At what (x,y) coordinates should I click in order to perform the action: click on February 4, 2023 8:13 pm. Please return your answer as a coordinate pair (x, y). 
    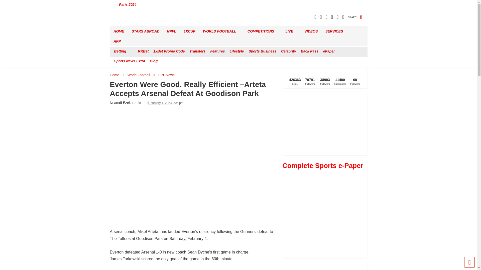
    Looking at the image, I should click on (166, 103).